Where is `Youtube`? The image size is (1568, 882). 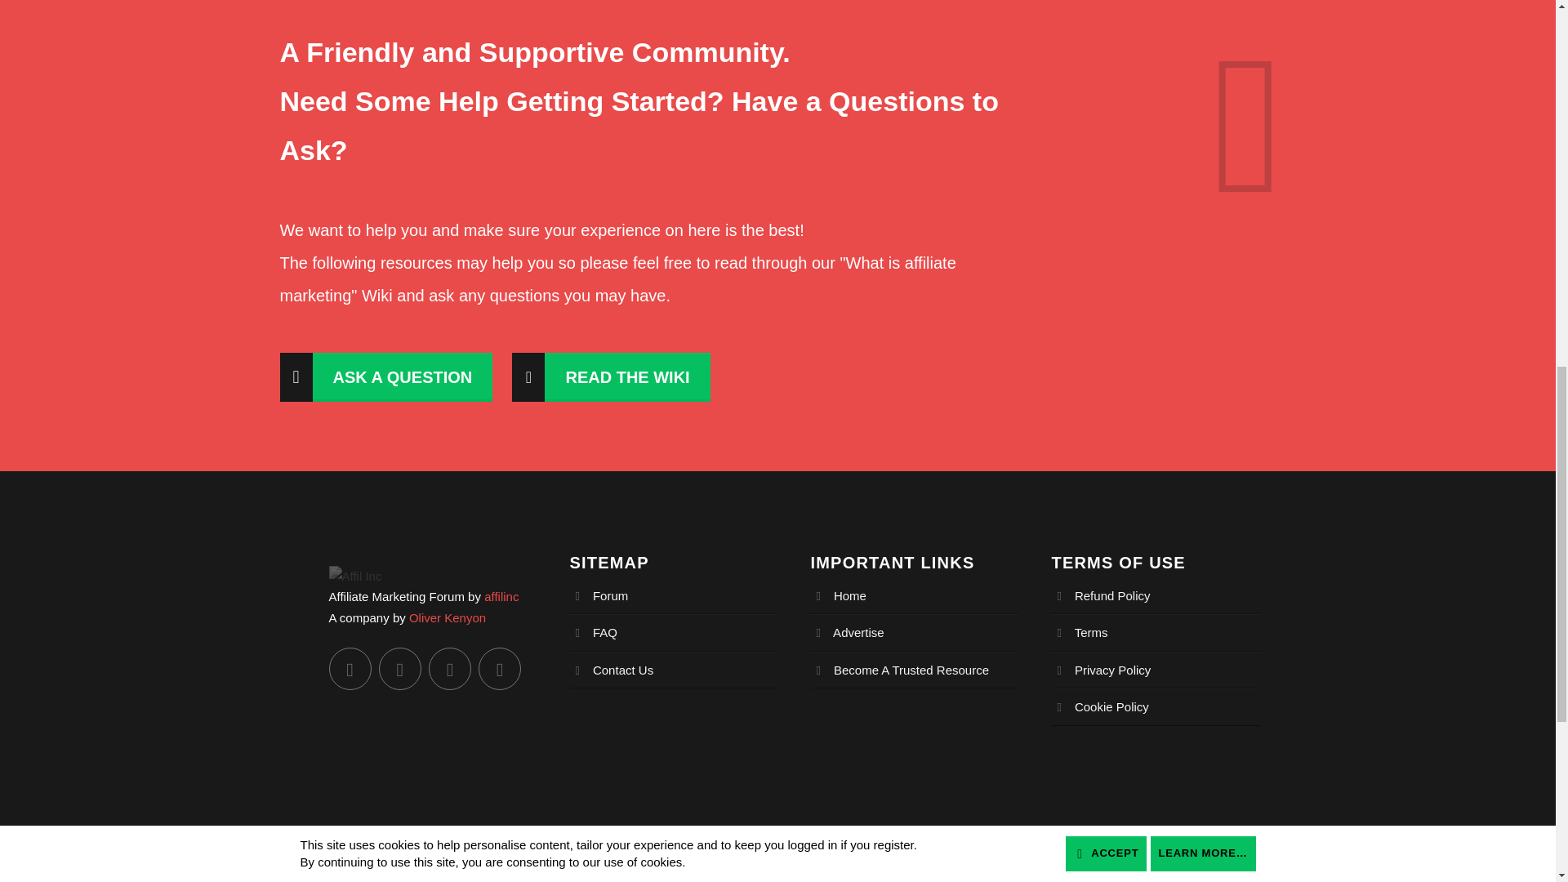
Youtube is located at coordinates (449, 668).